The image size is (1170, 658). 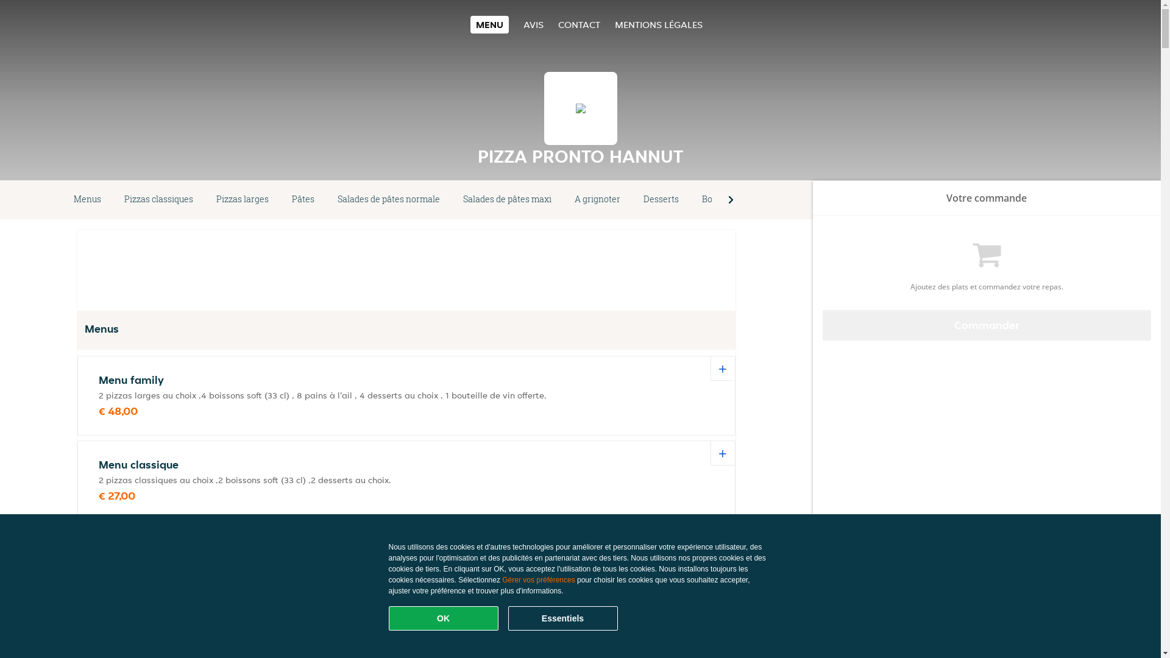 What do you see at coordinates (158, 200) in the screenshot?
I see `Pizzas classiques` at bounding box center [158, 200].